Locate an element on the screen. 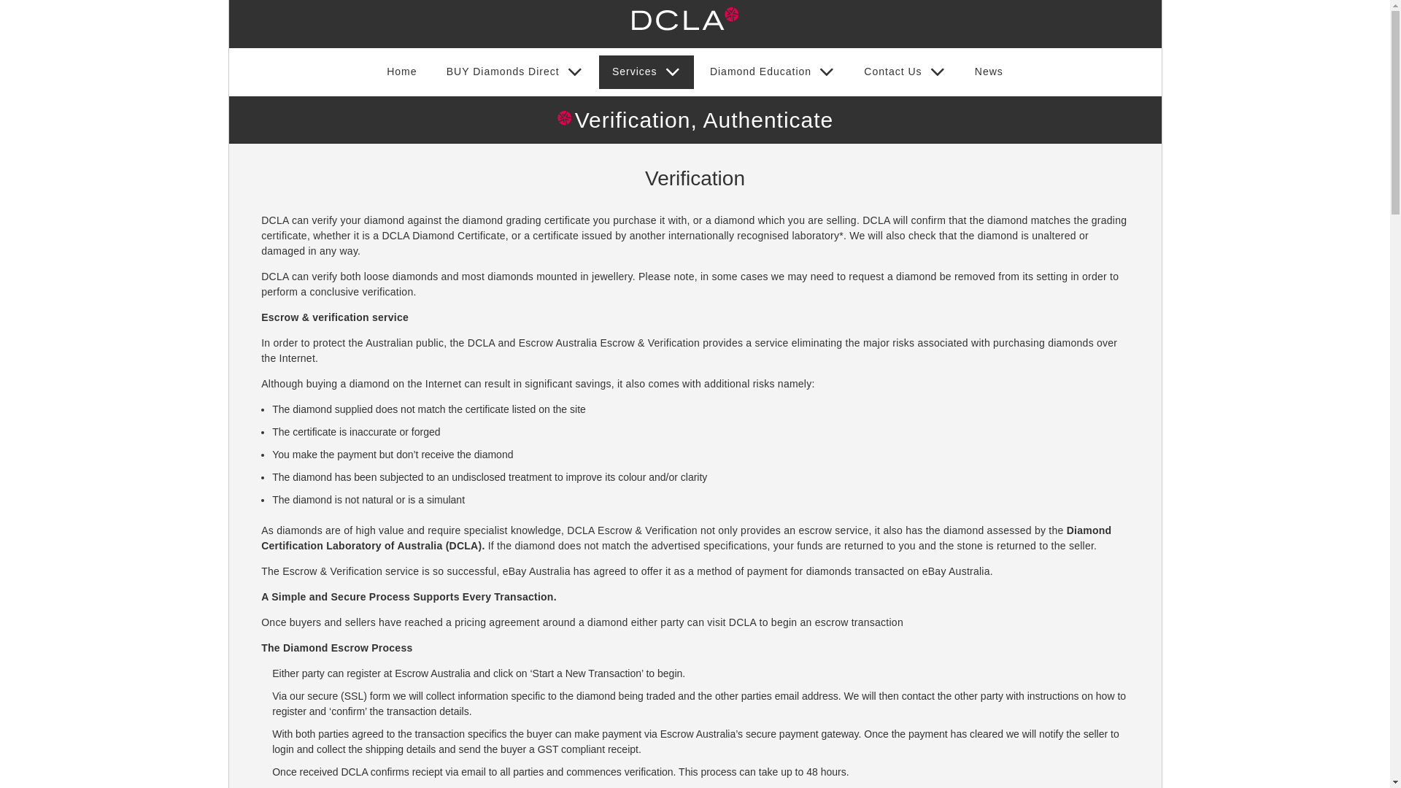  Diamond Education is located at coordinates (773, 72).